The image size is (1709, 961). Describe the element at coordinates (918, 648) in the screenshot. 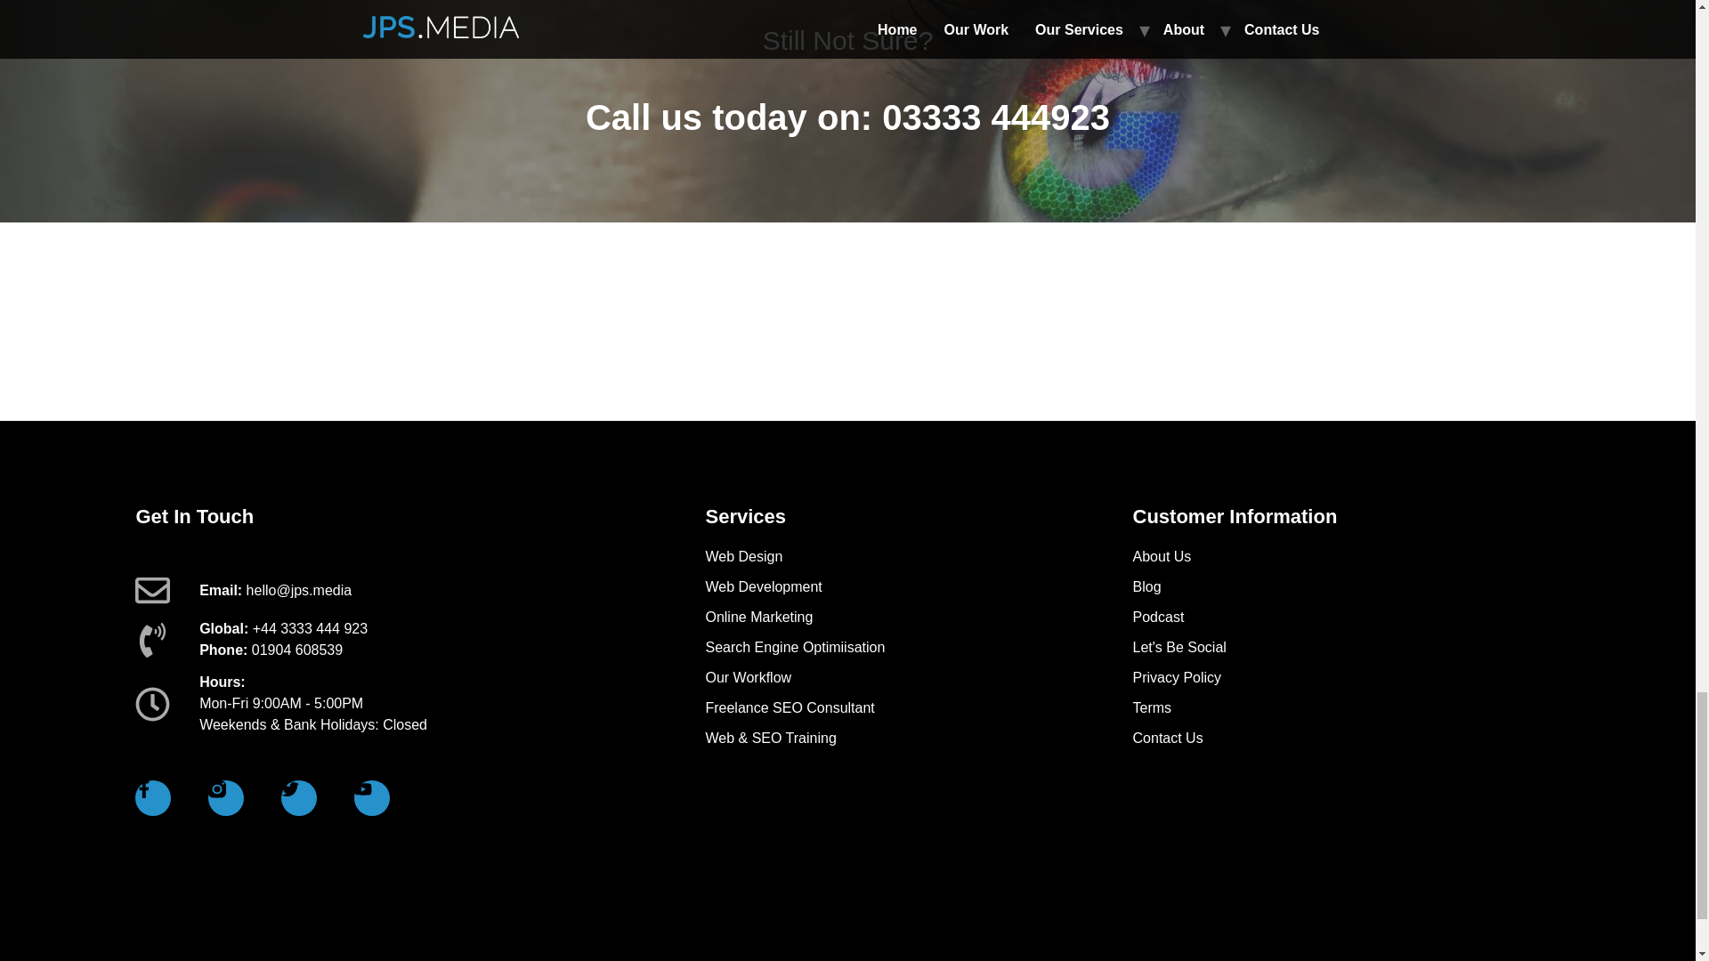

I see `Search Engine Optimiisation` at that location.